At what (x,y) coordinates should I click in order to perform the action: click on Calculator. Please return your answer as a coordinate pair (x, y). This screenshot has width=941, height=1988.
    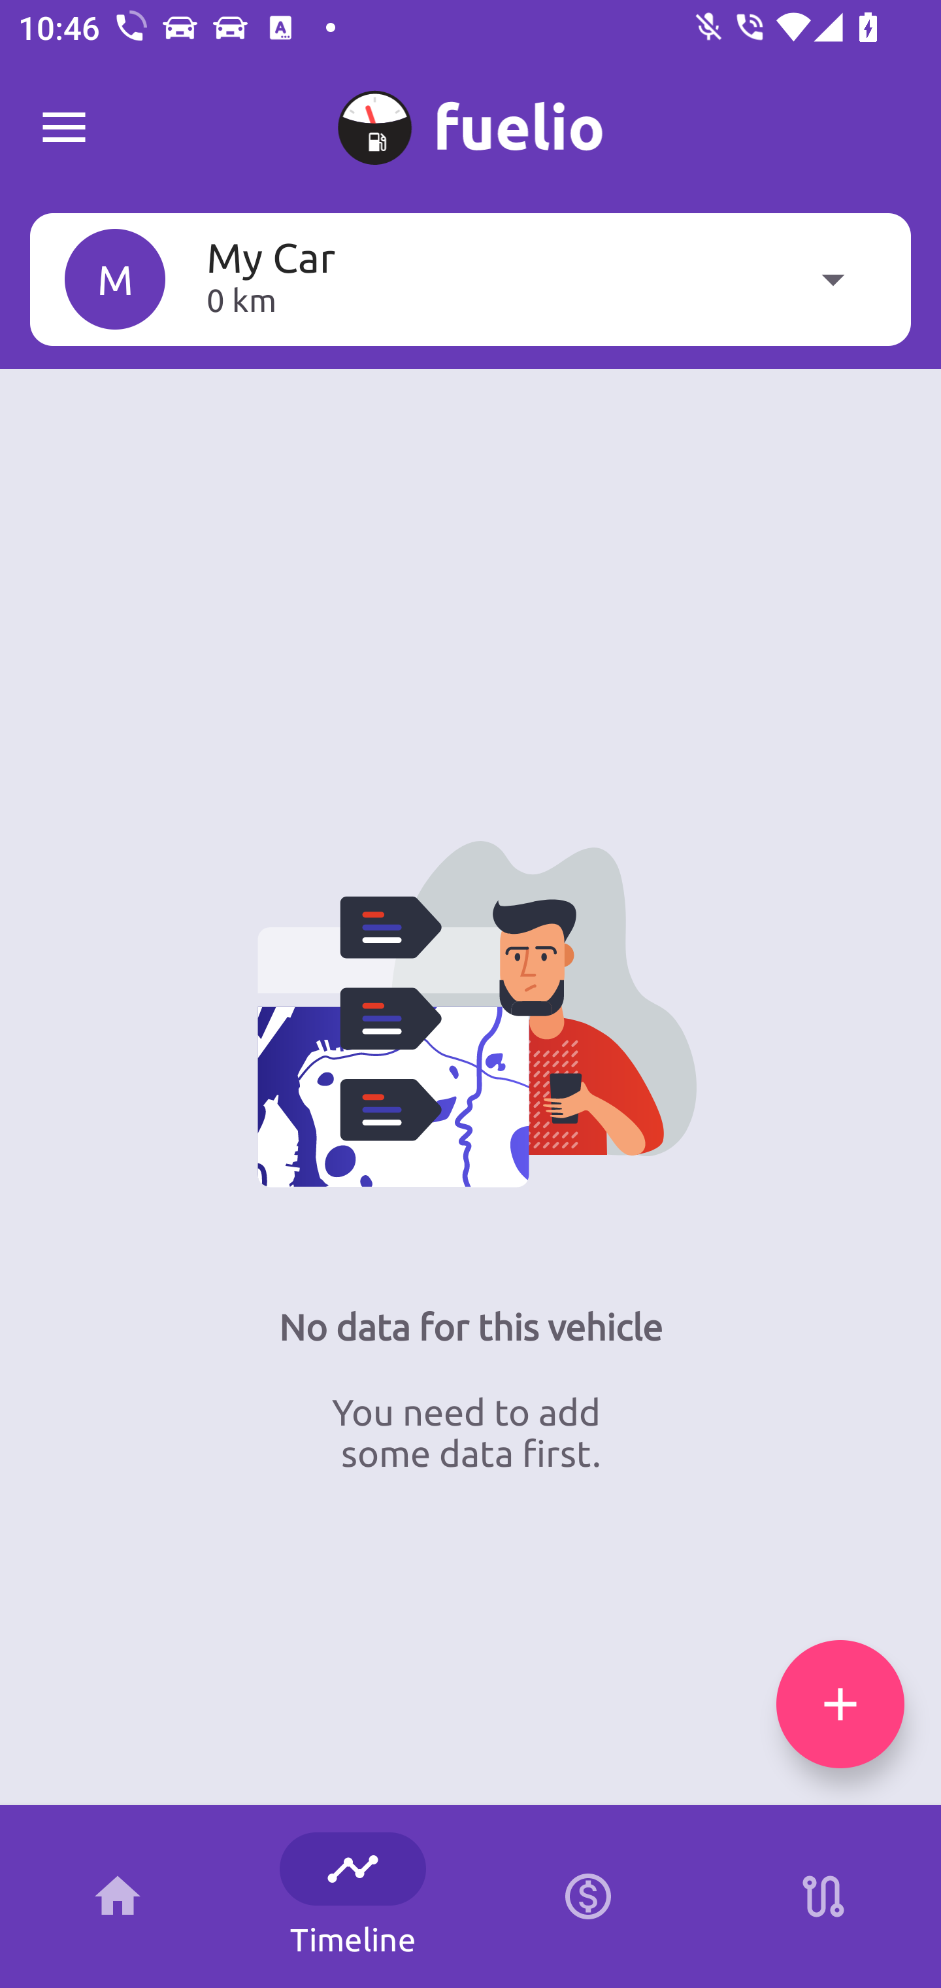
    Looking at the image, I should click on (588, 1896).